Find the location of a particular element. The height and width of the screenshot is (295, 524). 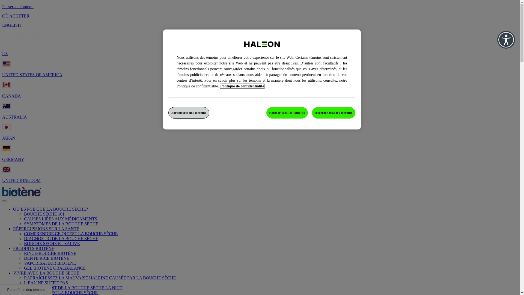

Canada Flag is located at coordinates (7, 85).